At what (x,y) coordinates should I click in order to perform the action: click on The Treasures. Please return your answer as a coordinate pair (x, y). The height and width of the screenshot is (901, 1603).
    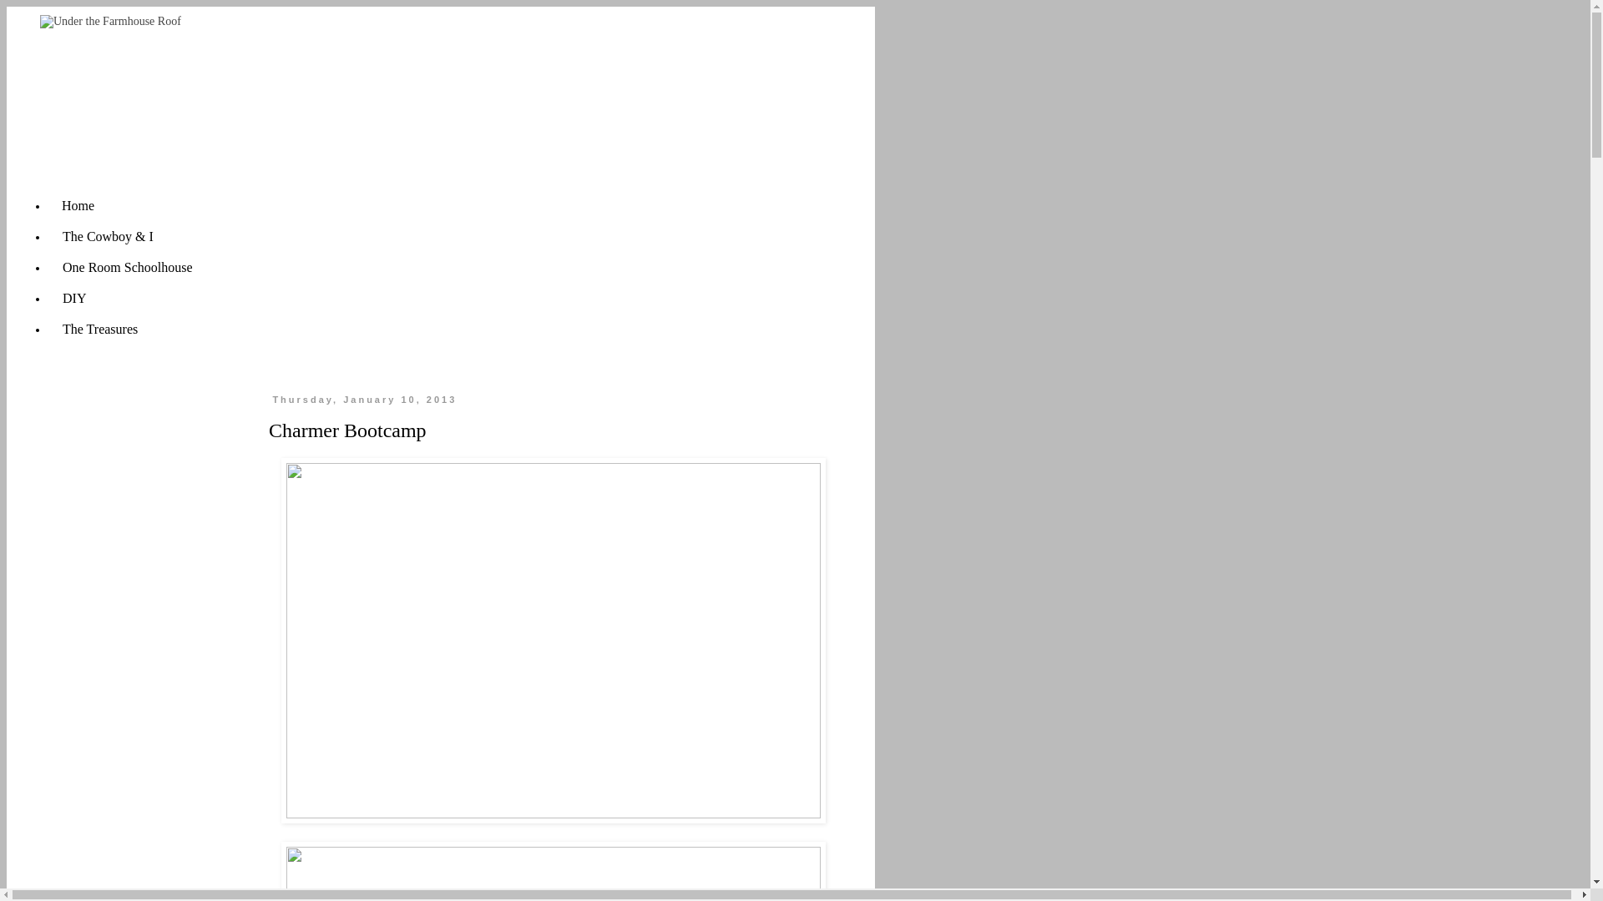
    Looking at the image, I should click on (100, 329).